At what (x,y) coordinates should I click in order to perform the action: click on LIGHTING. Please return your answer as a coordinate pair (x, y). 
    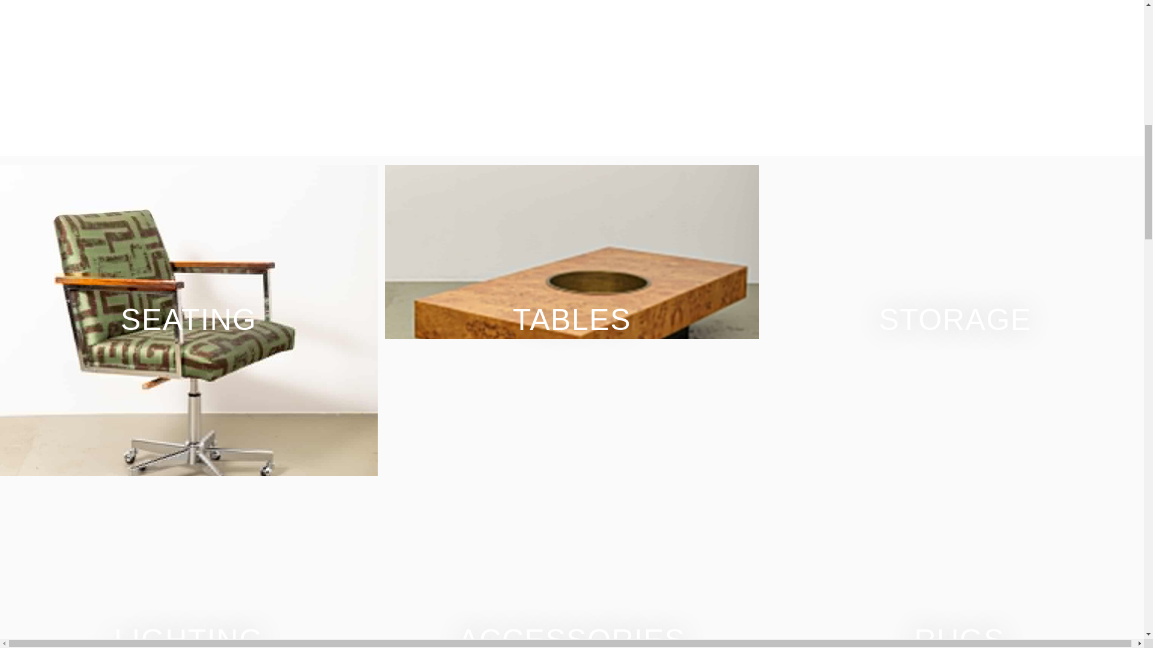
    Looking at the image, I should click on (189, 634).